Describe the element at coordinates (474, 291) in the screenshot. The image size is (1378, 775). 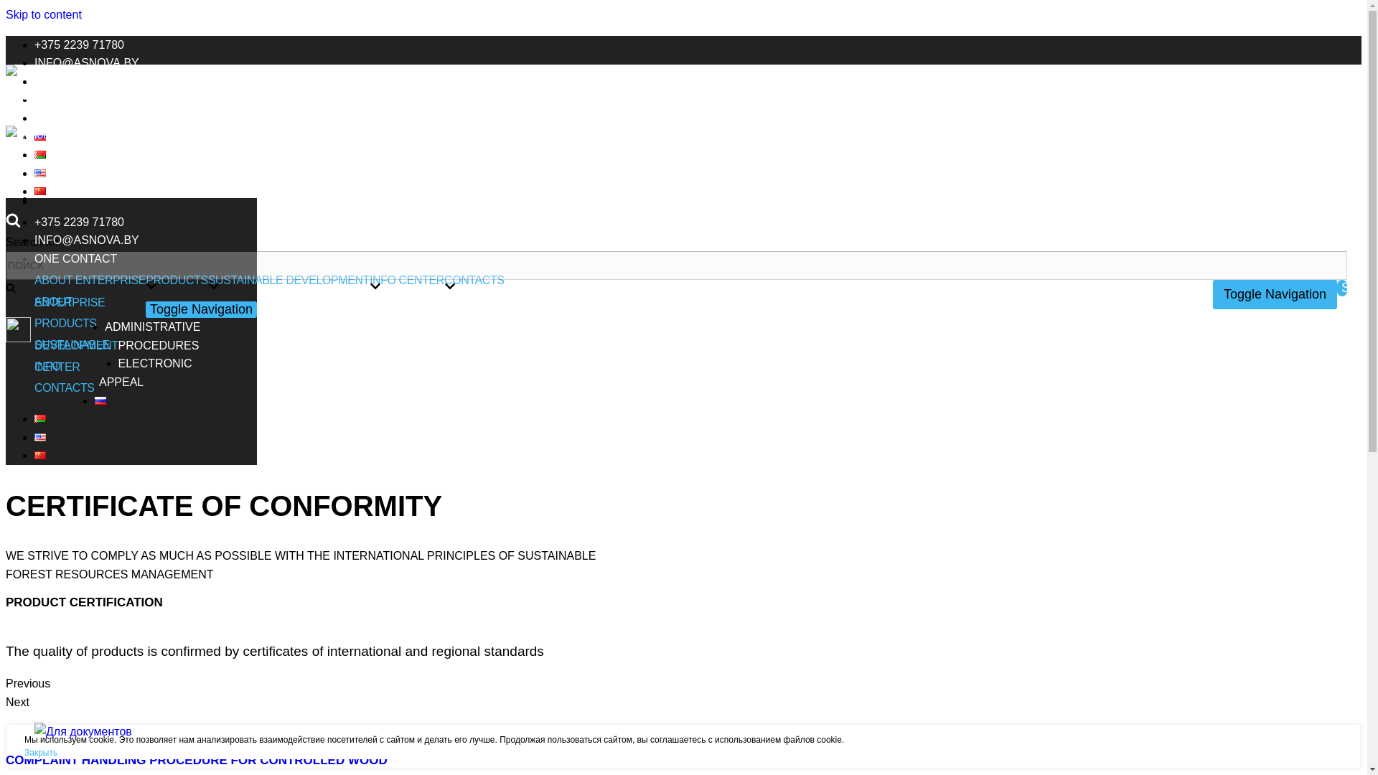
I see `CONTACTS` at that location.